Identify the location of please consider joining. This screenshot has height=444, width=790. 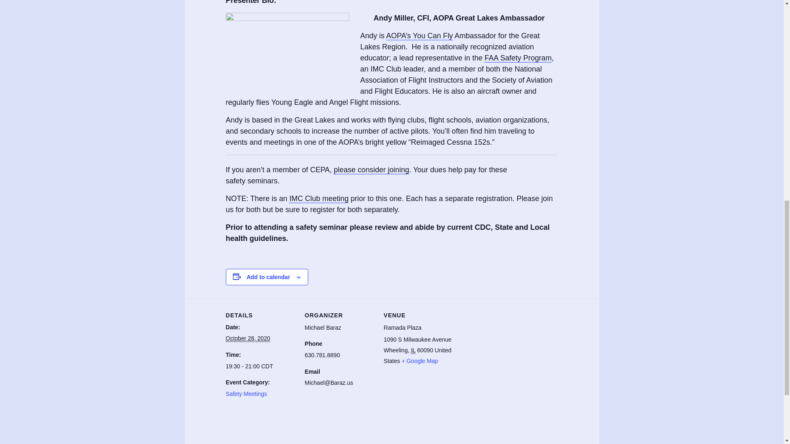
(371, 170).